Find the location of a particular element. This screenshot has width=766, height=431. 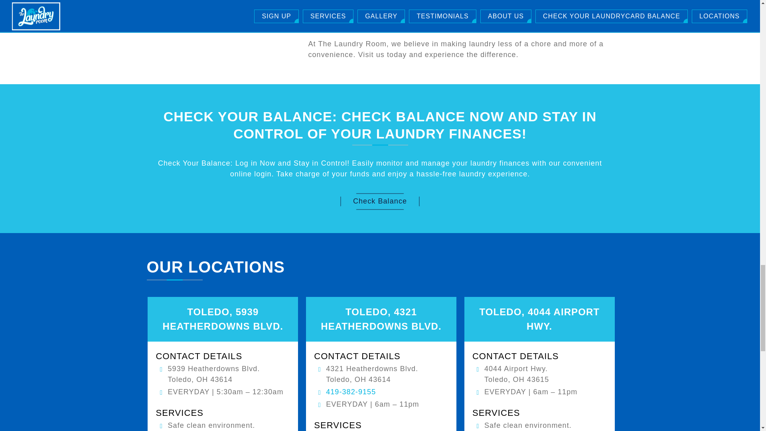

419-382-9155 is located at coordinates (351, 392).